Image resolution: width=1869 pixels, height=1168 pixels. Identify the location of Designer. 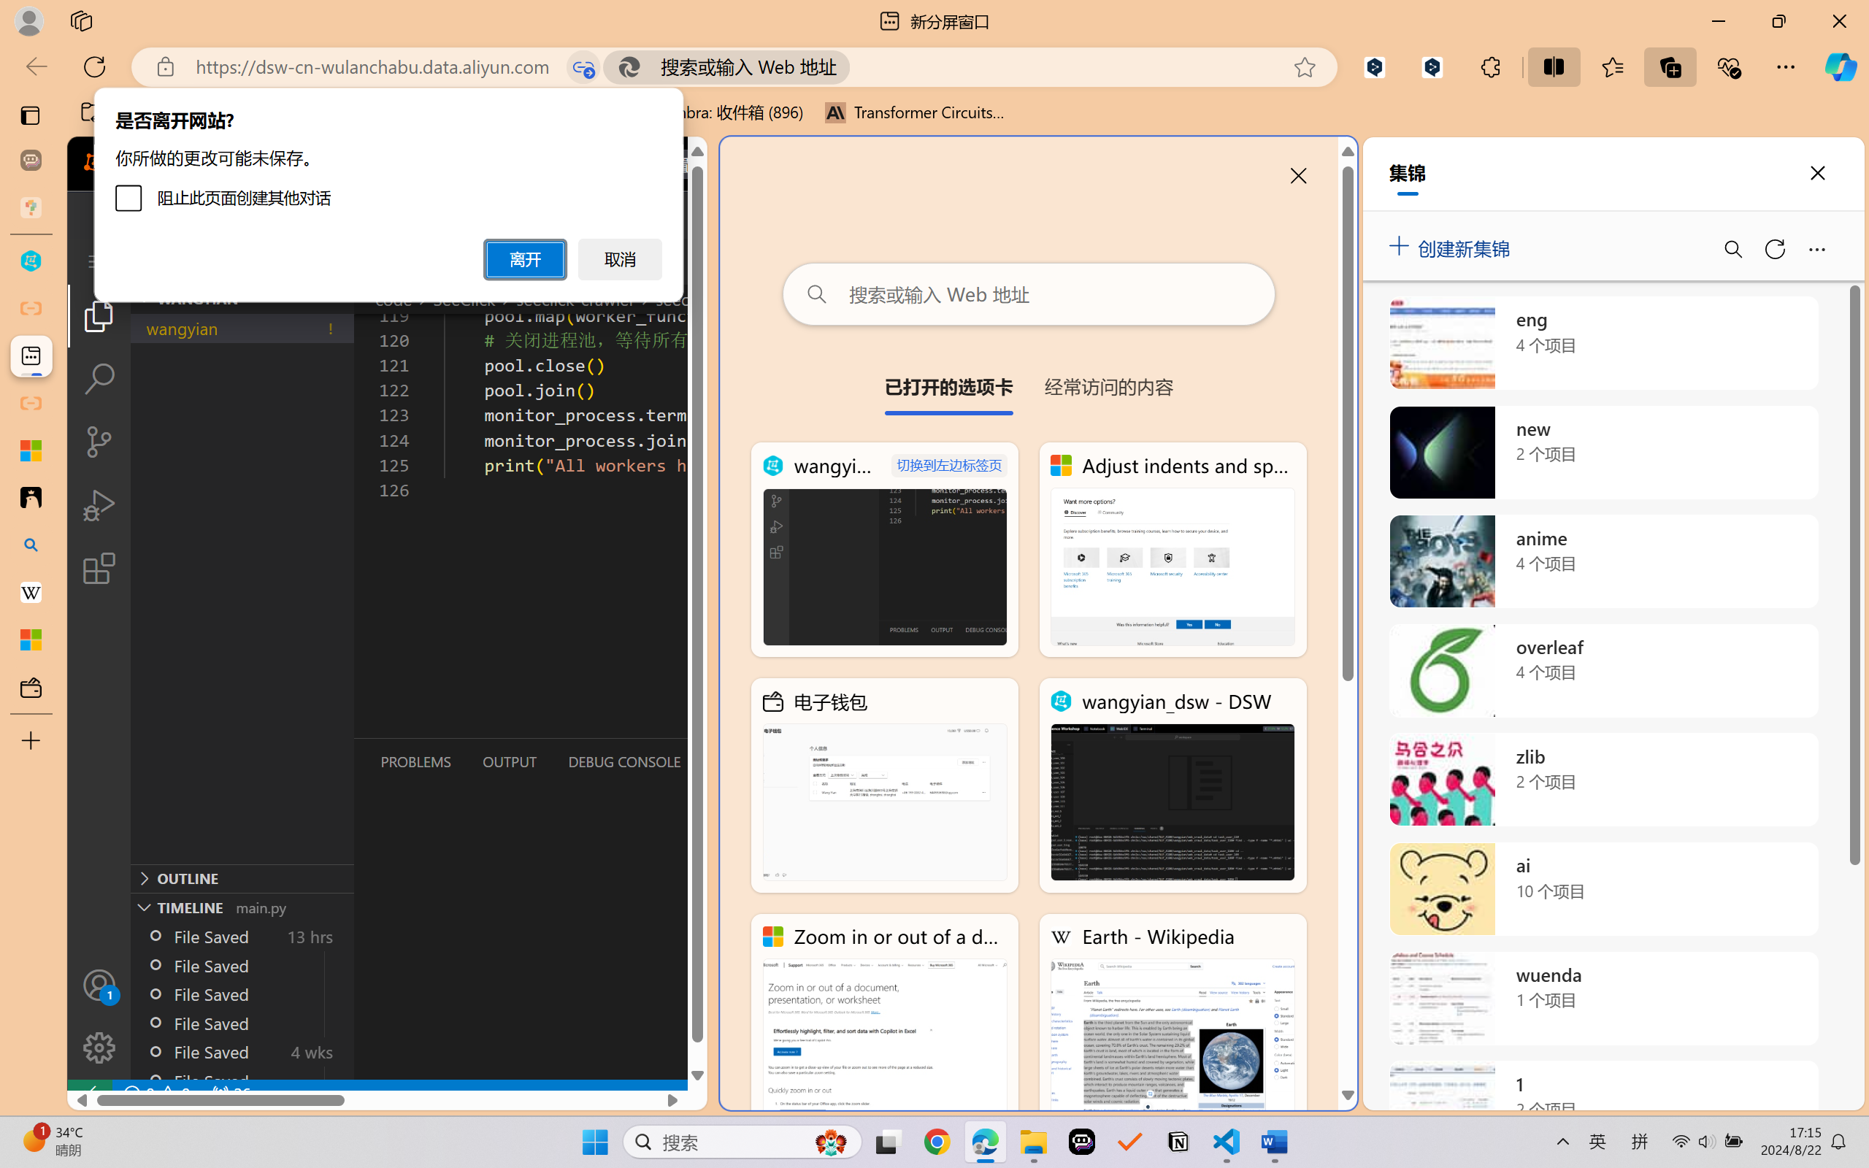
(1135, 84).